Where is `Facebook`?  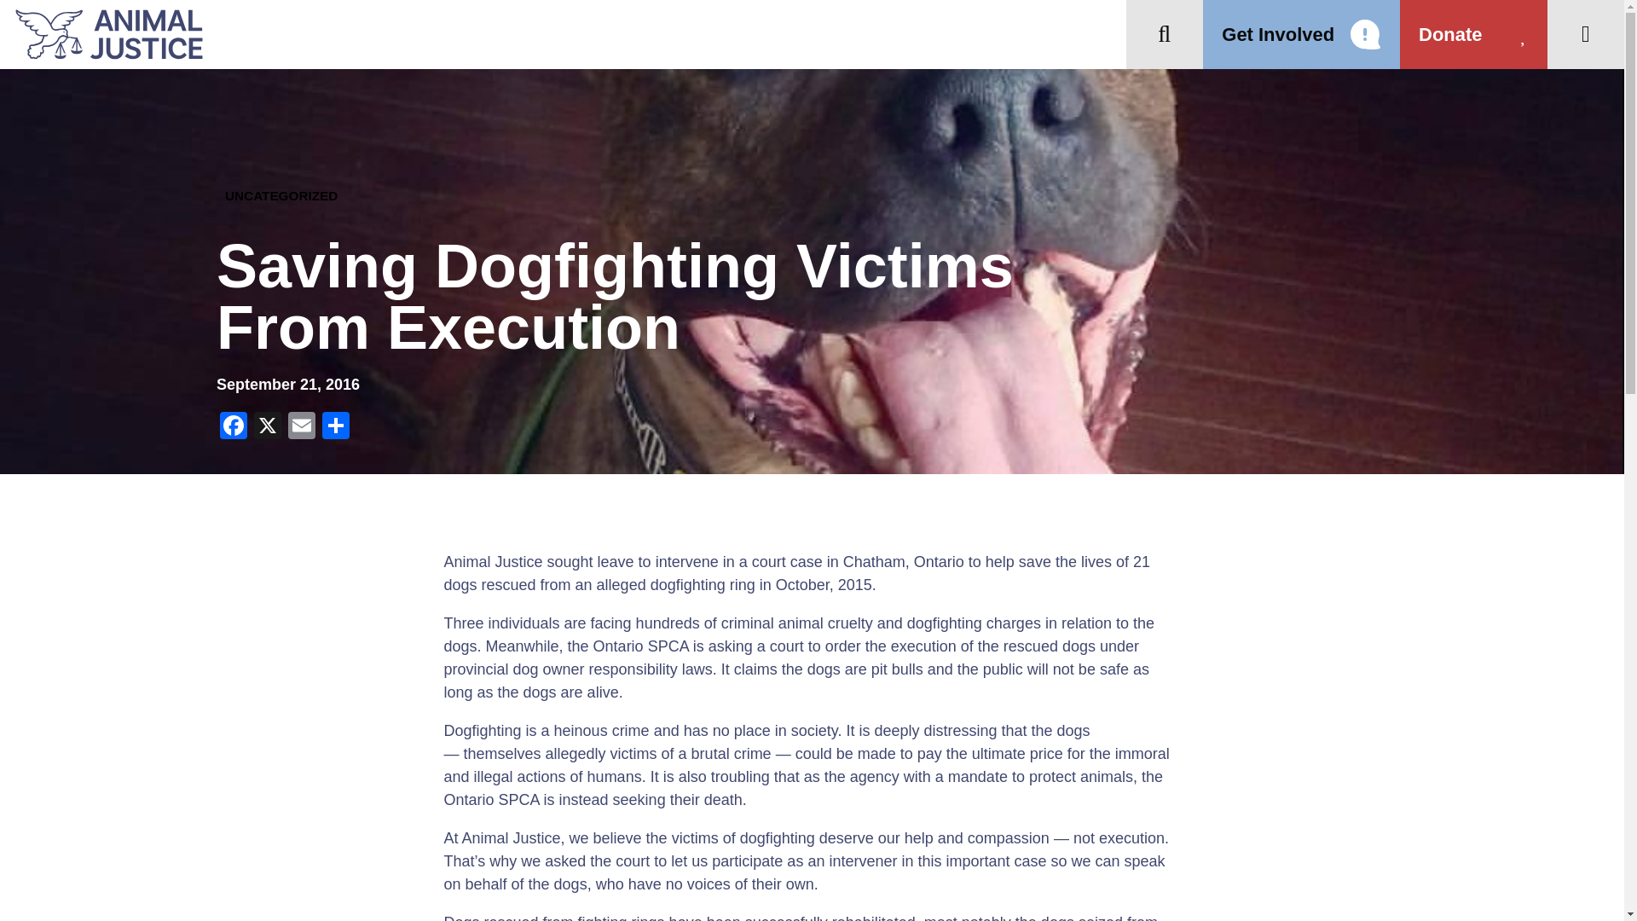
Facebook is located at coordinates (233, 426).